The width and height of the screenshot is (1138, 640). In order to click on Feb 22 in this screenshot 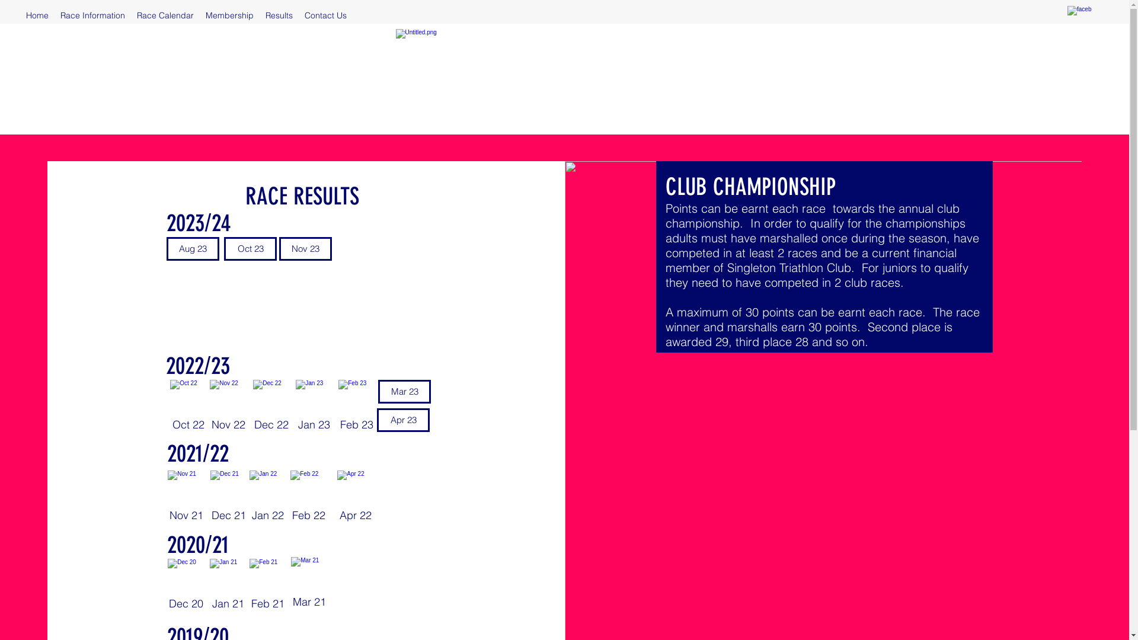, I will do `click(309, 499)`.